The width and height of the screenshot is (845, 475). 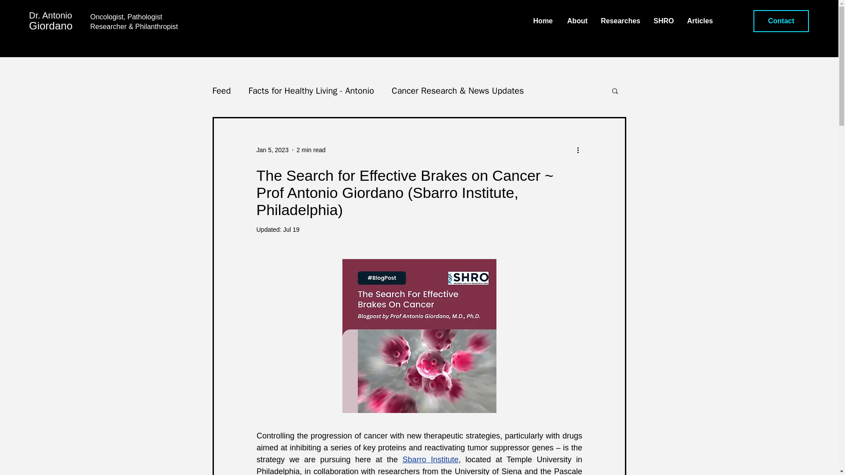 I want to click on Facts for Healthy Living - Antonio, so click(x=311, y=91).